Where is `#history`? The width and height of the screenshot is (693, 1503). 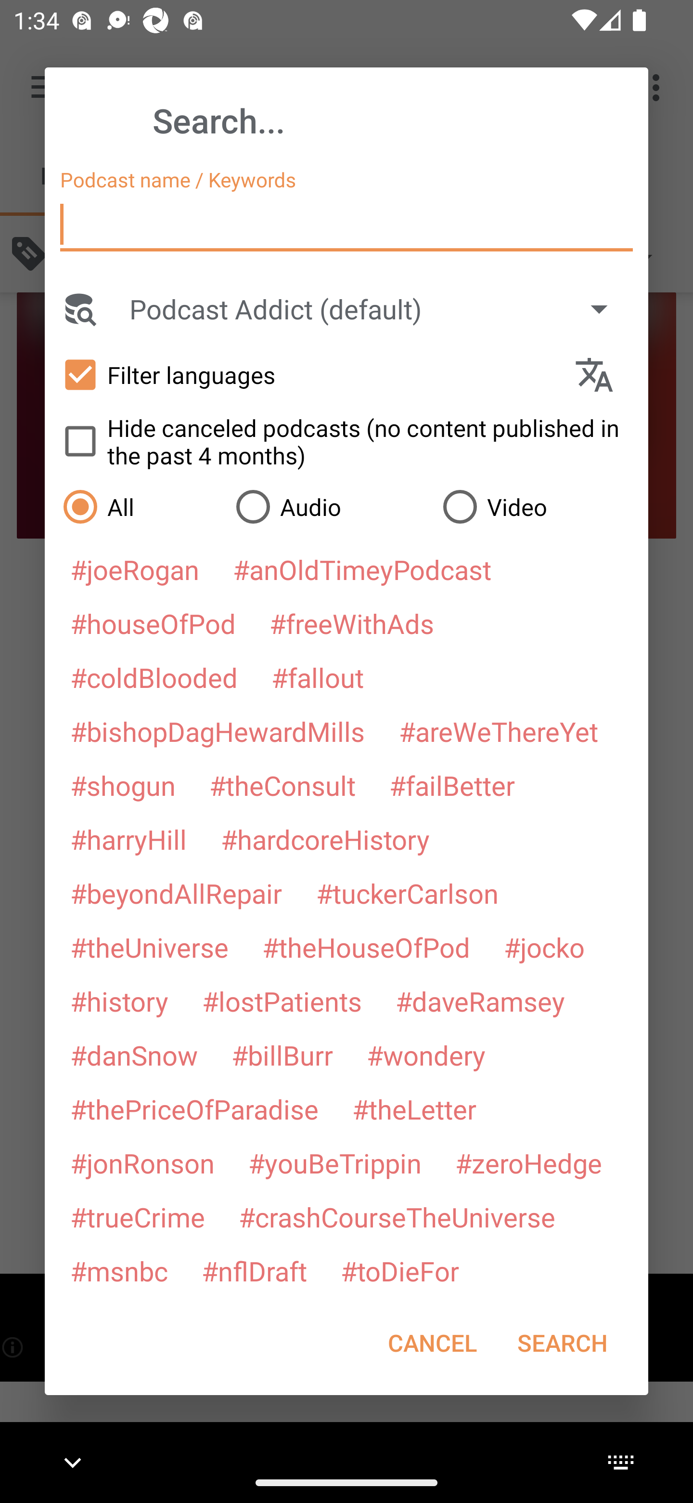 #history is located at coordinates (119, 1001).